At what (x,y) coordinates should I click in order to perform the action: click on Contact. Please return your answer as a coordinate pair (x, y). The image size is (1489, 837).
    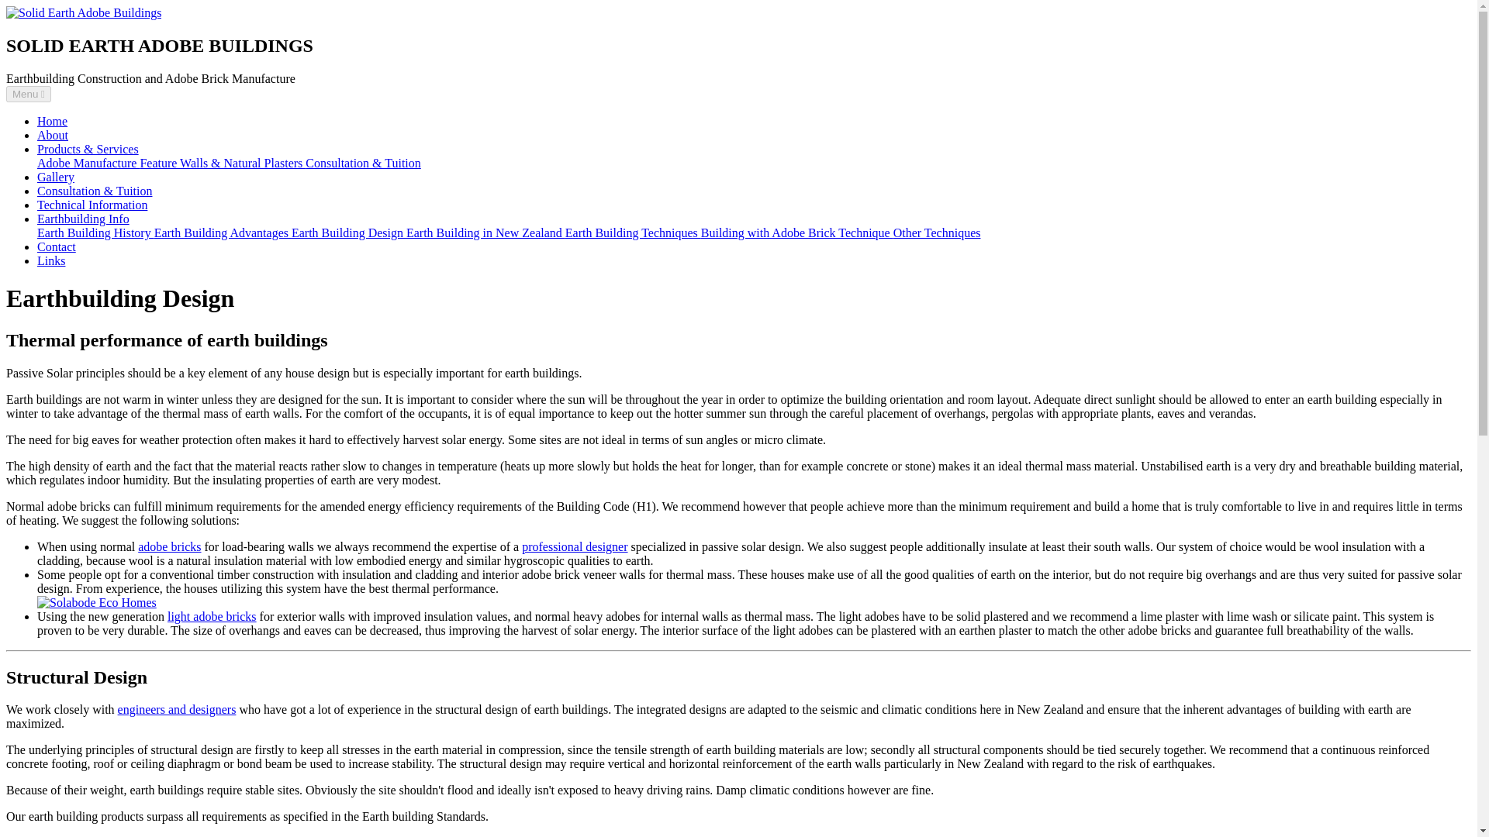
    Looking at the image, I should click on (56, 246).